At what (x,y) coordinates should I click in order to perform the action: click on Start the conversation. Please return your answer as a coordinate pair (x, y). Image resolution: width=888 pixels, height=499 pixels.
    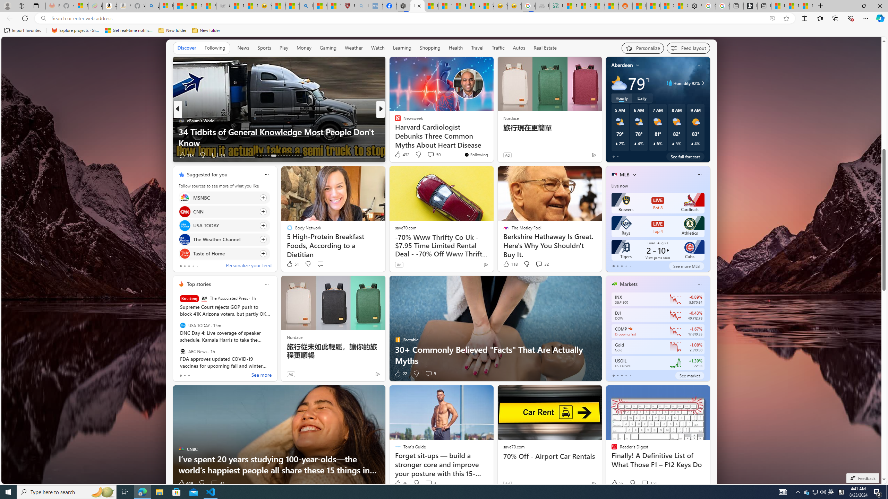
    Looking at the image, I should click on (321, 264).